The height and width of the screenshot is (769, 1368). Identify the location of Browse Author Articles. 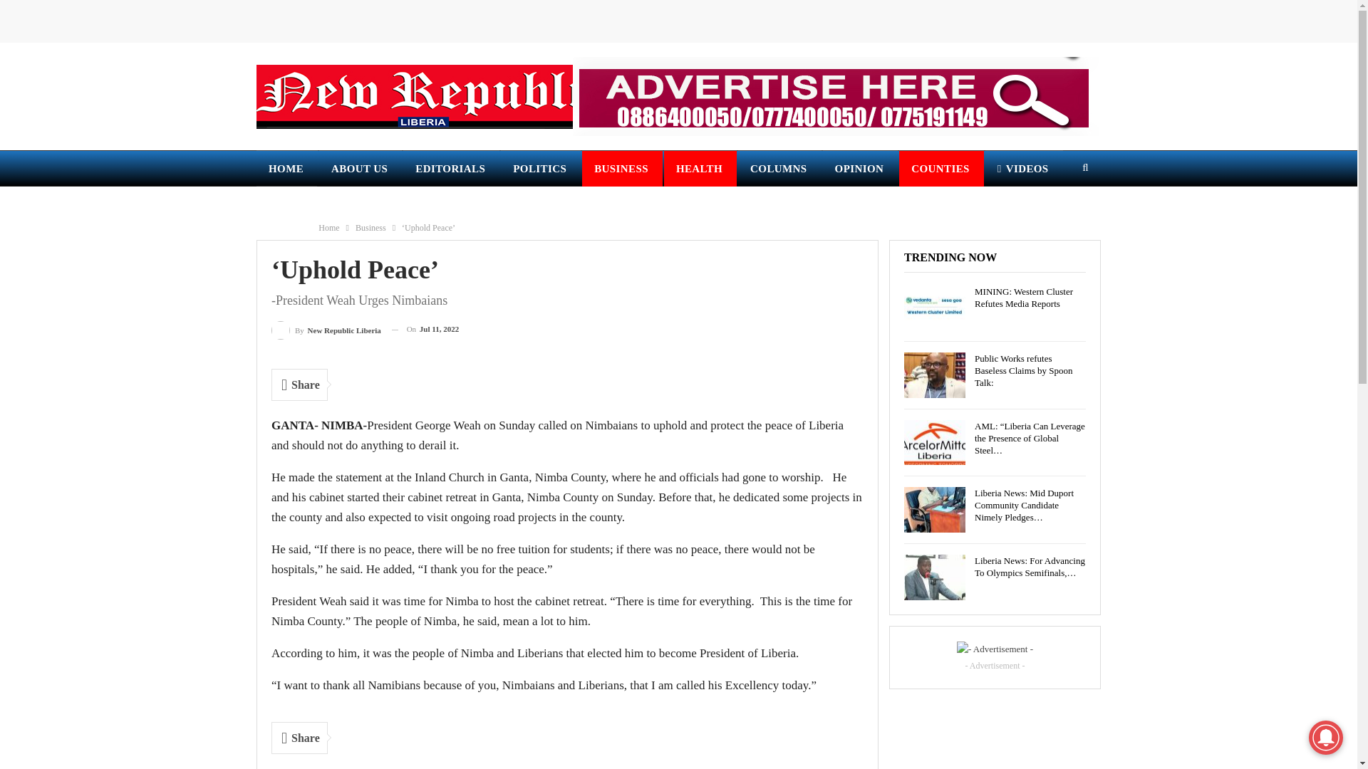
(326, 329).